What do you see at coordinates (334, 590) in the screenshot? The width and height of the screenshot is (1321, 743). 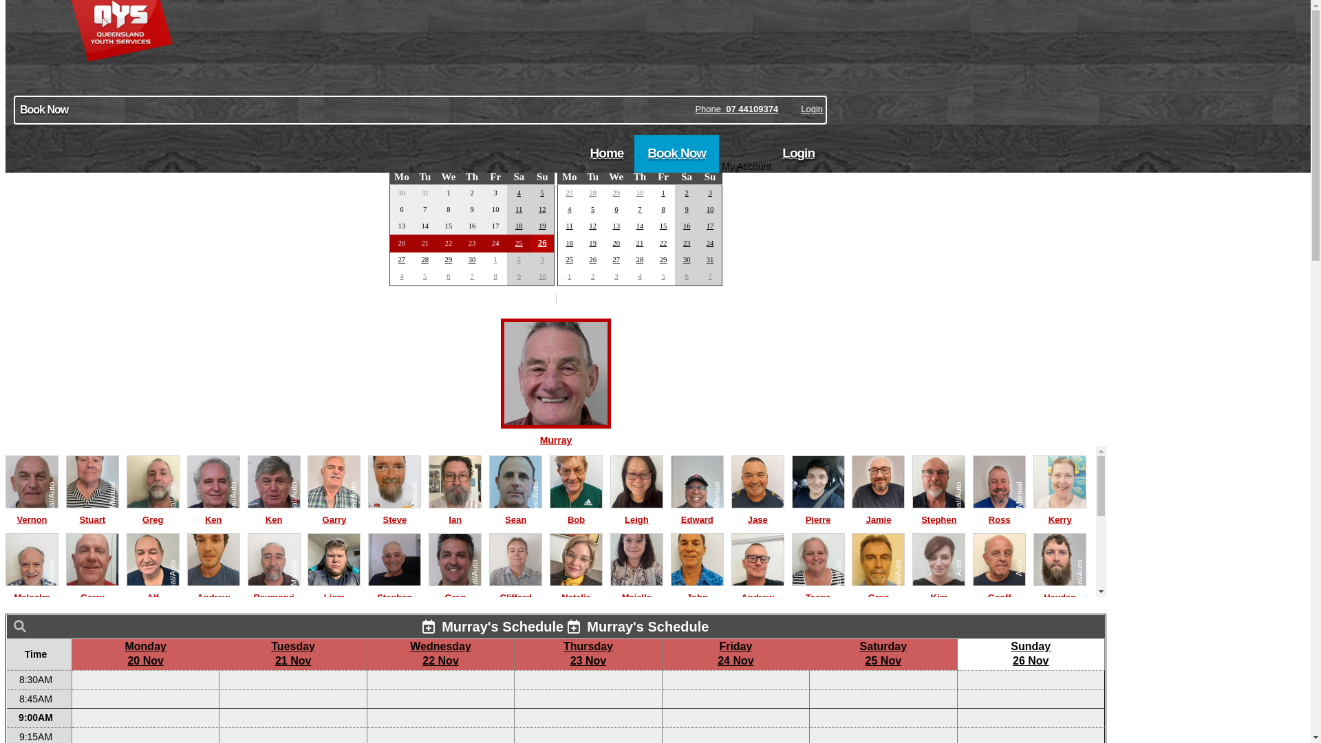 I see `Liam` at bounding box center [334, 590].